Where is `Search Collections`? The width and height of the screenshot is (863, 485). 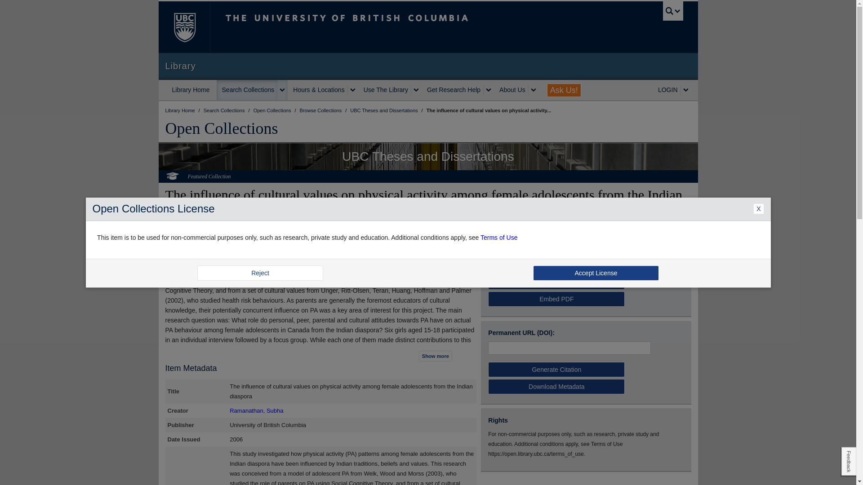
Search Collections is located at coordinates (247, 90).